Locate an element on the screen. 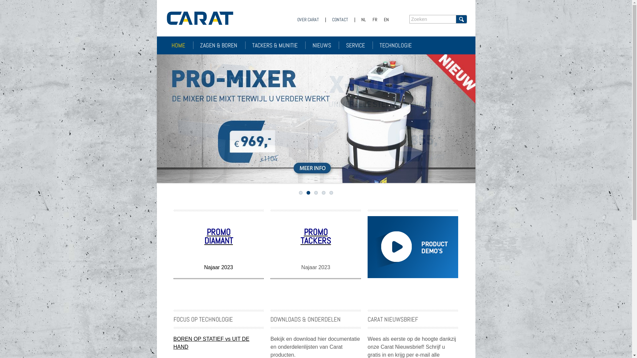 Image resolution: width=637 pixels, height=358 pixels. FR is located at coordinates (375, 20).